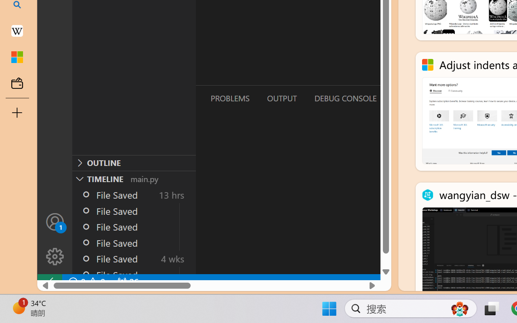 The width and height of the screenshot is (517, 323). I want to click on Debug Console (Ctrl+Shift+Y), so click(345, 98).